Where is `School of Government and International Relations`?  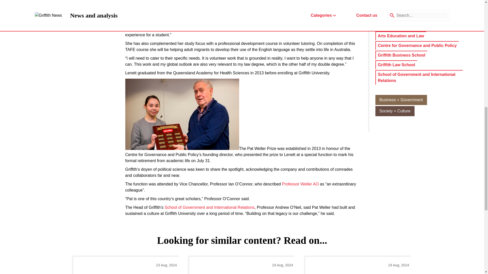 School of Government and International Relations is located at coordinates (210, 208).